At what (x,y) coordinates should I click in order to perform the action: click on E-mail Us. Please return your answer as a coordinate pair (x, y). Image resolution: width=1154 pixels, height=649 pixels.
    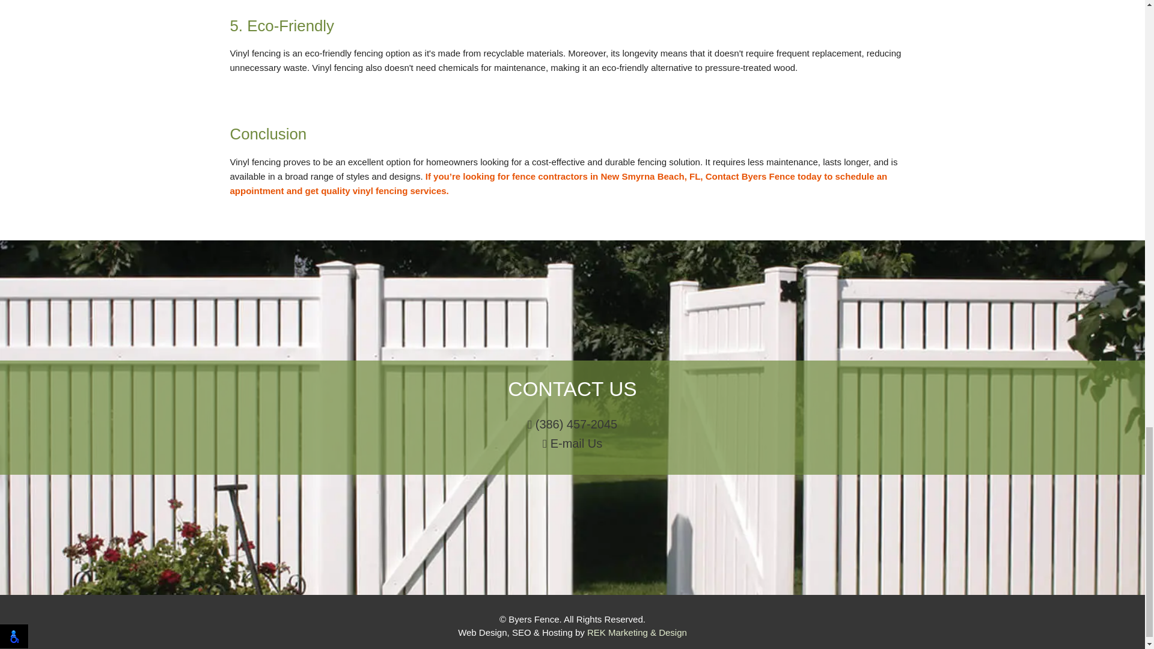
    Looking at the image, I should click on (572, 443).